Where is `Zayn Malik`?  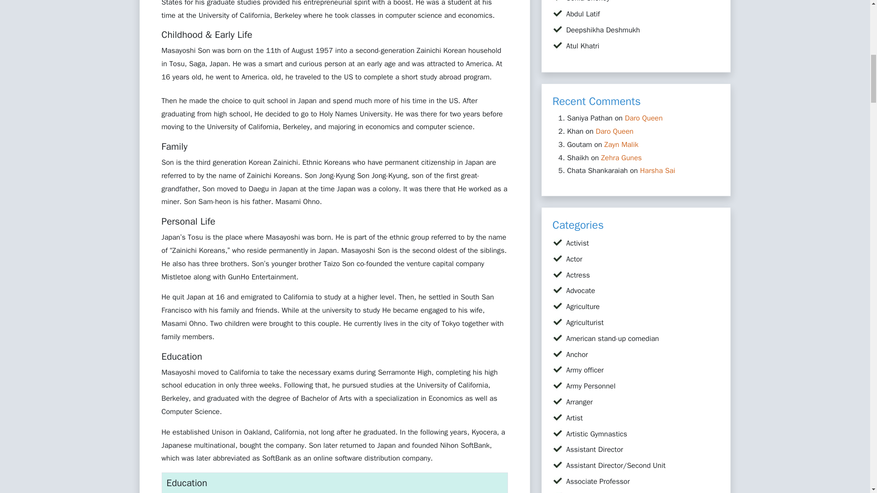
Zayn Malik is located at coordinates (621, 144).